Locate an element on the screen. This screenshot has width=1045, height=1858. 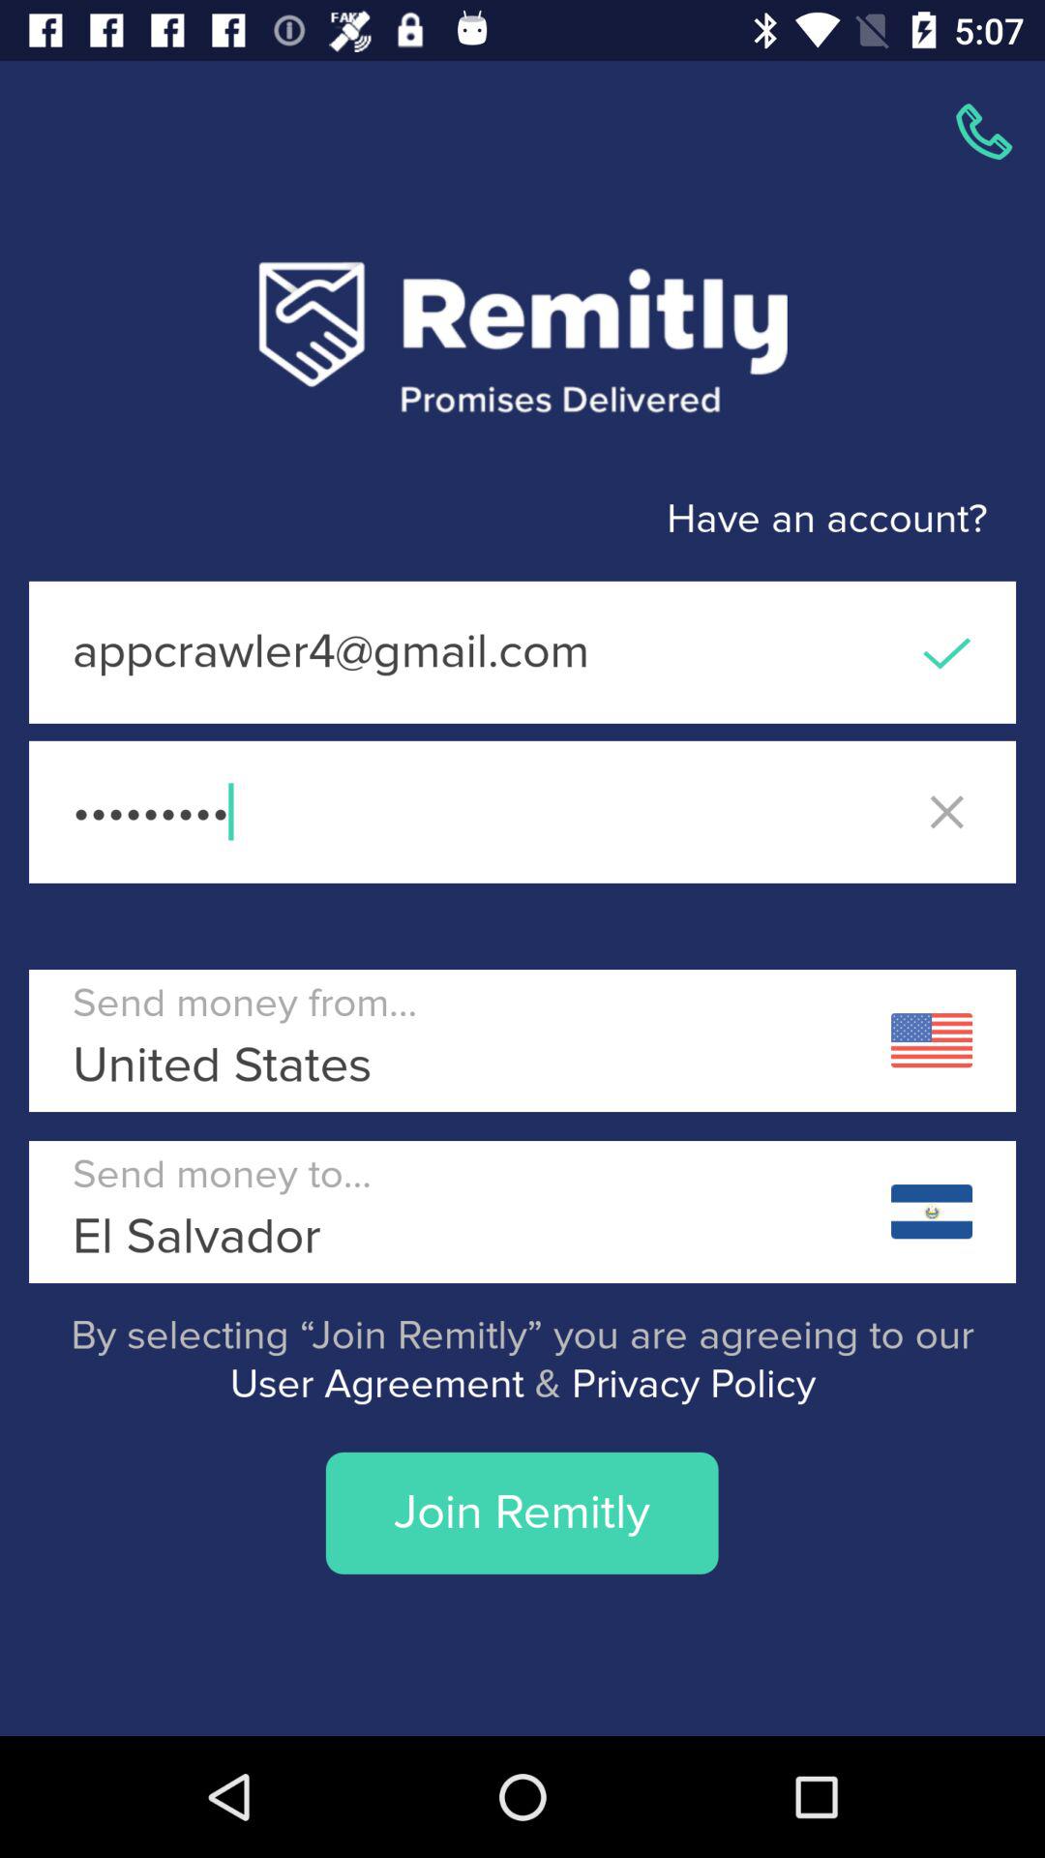
jump to the by selecting join app is located at coordinates (522, 1361).